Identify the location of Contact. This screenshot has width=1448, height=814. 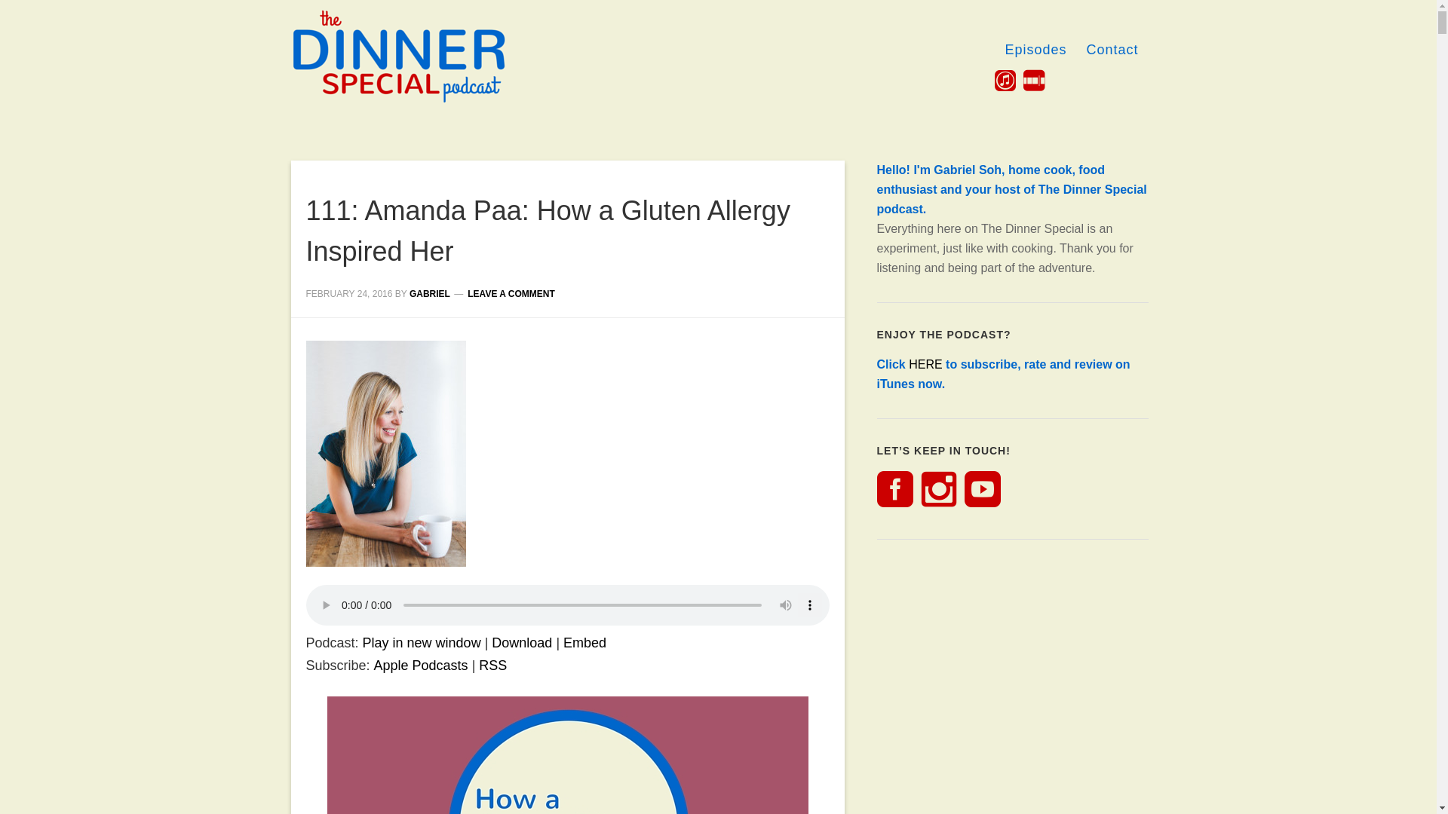
(1112, 50).